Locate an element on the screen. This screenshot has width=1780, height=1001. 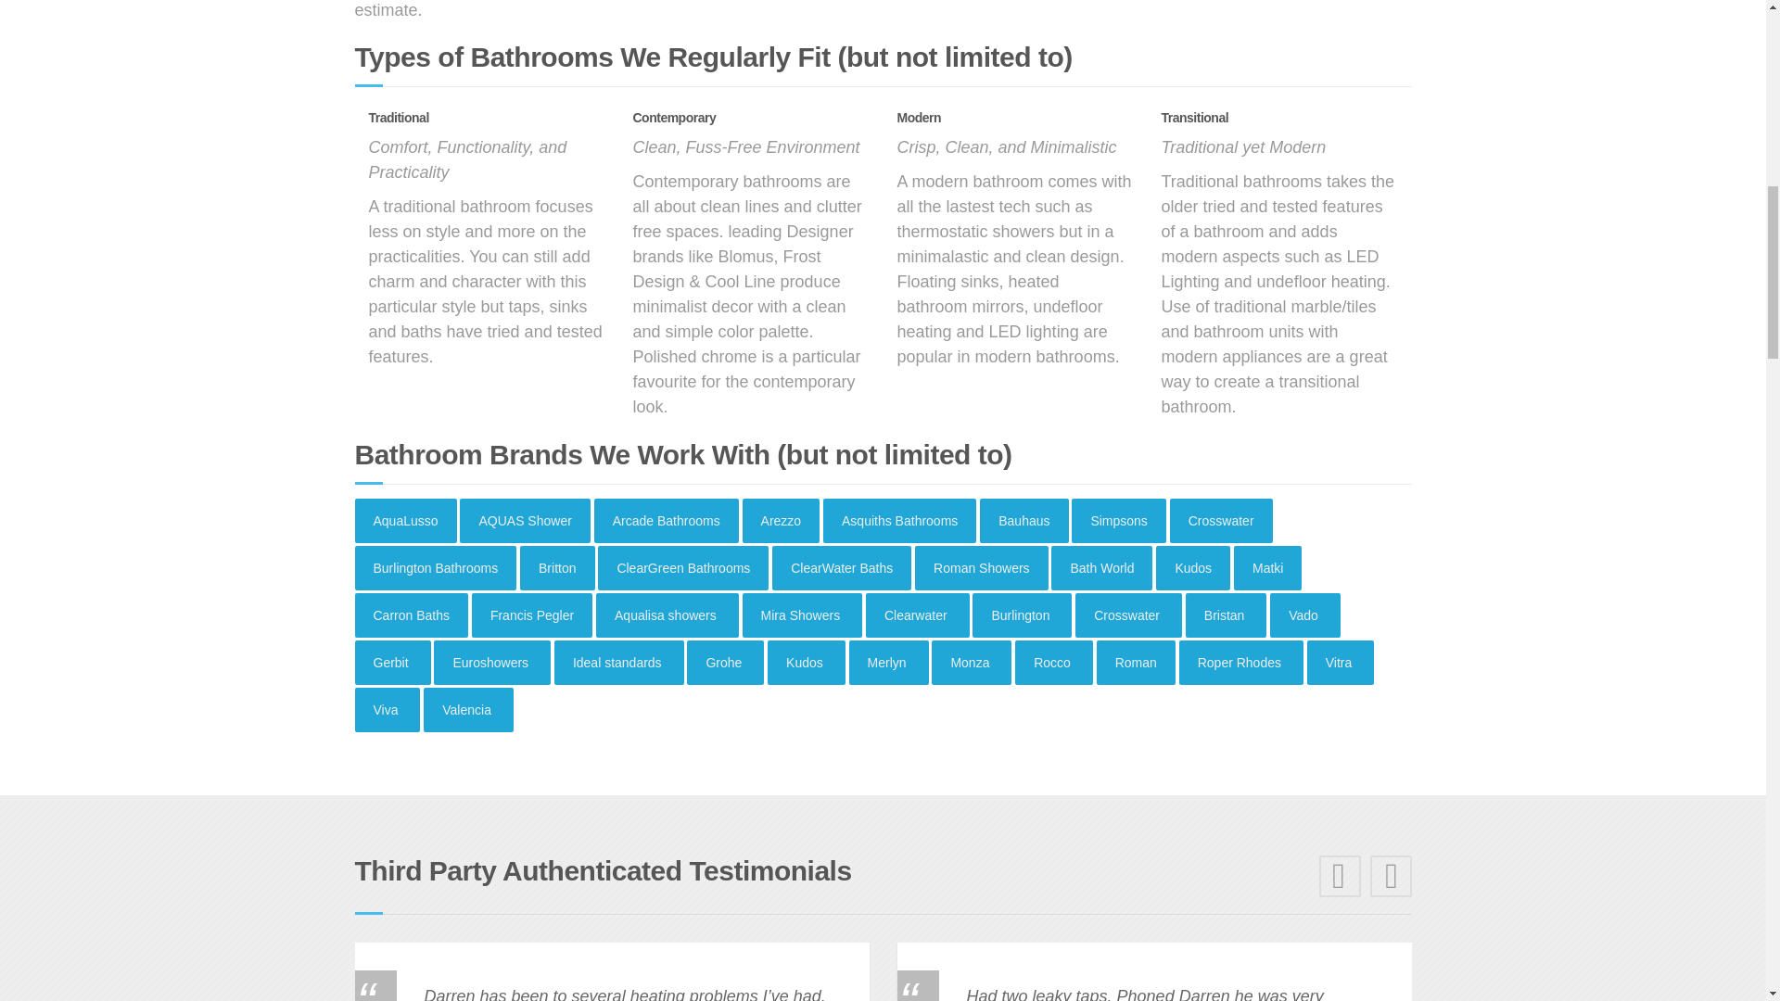
Kudos is located at coordinates (1192, 567).